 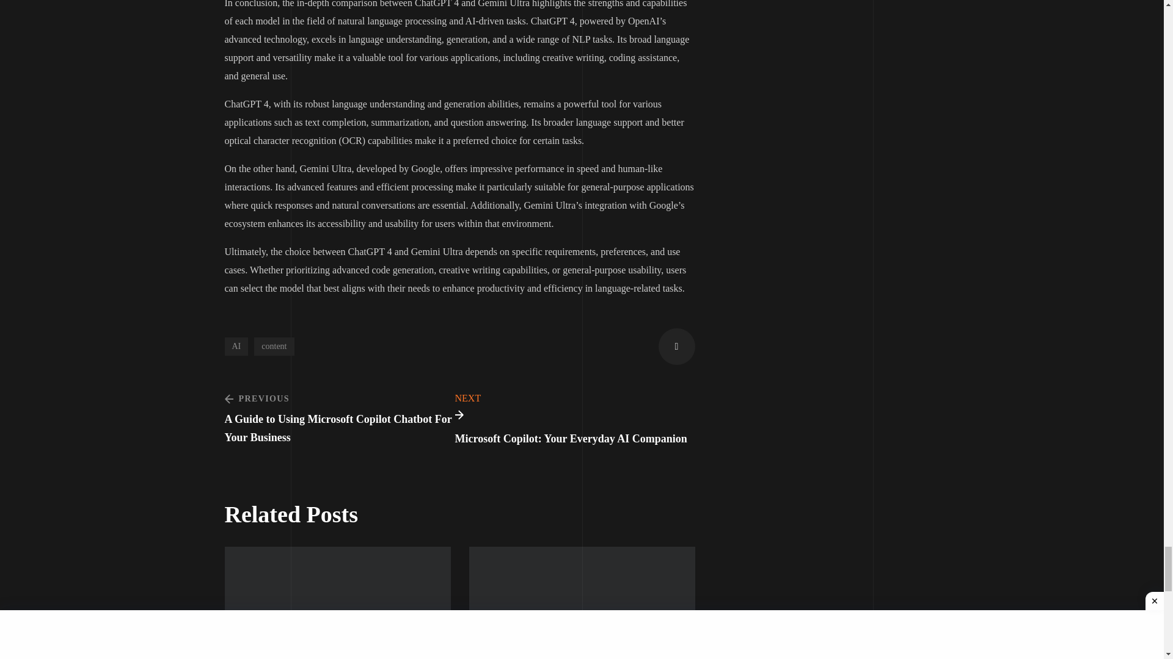 What do you see at coordinates (460, 420) in the screenshot?
I see `Microsoft Copilot: Your Everyday AI Companion` at bounding box center [460, 420].